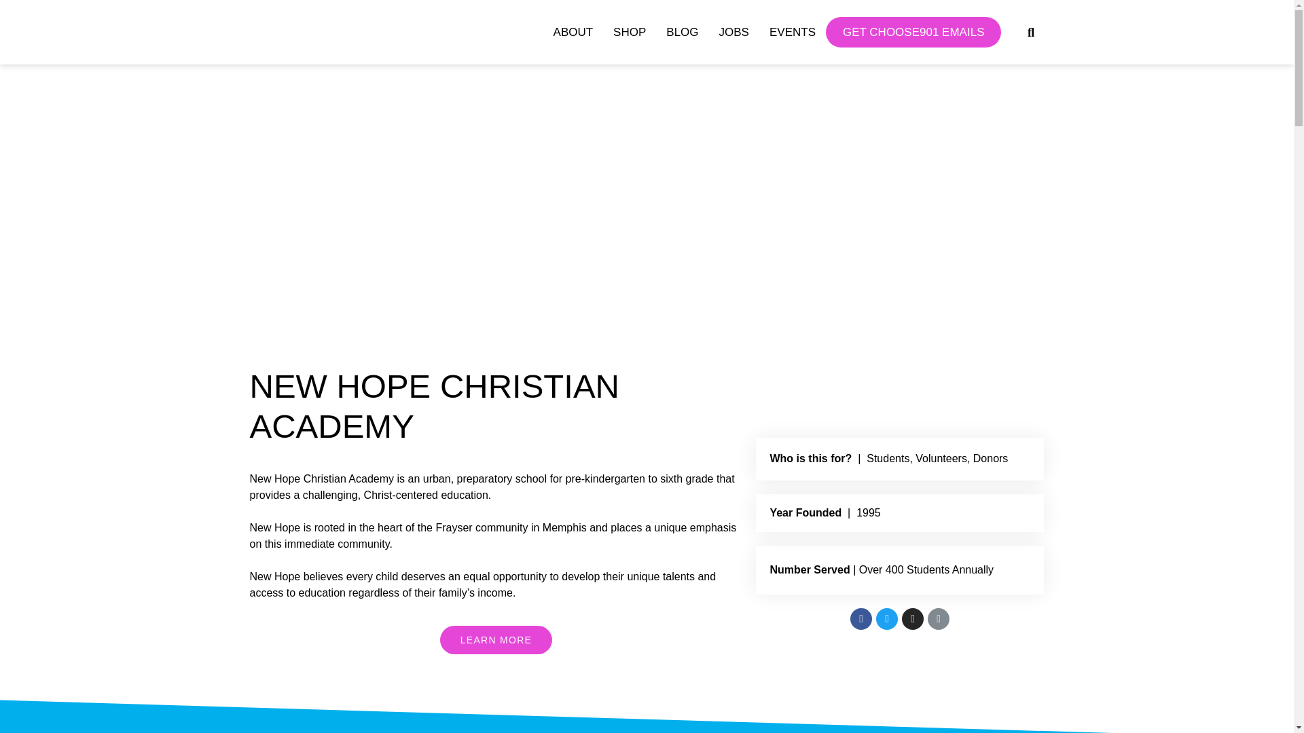 This screenshot has height=733, width=1304. Describe the element at coordinates (793, 33) in the screenshot. I see `EVENTS` at that location.